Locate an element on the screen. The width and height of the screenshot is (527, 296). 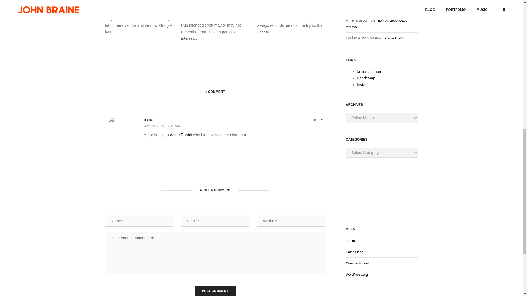
REPLY is located at coordinates (318, 120).